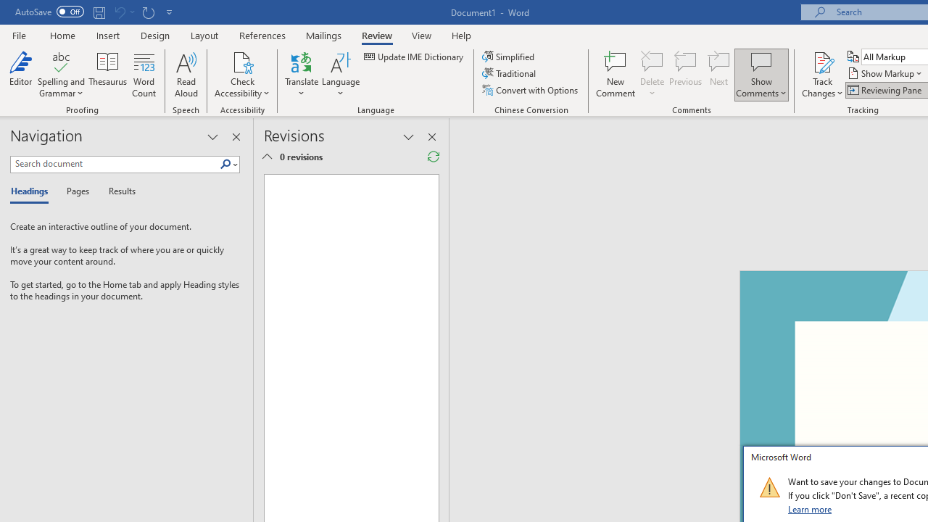 This screenshot has height=522, width=928. Describe the element at coordinates (242, 61) in the screenshot. I see `Check Accessibility` at that location.